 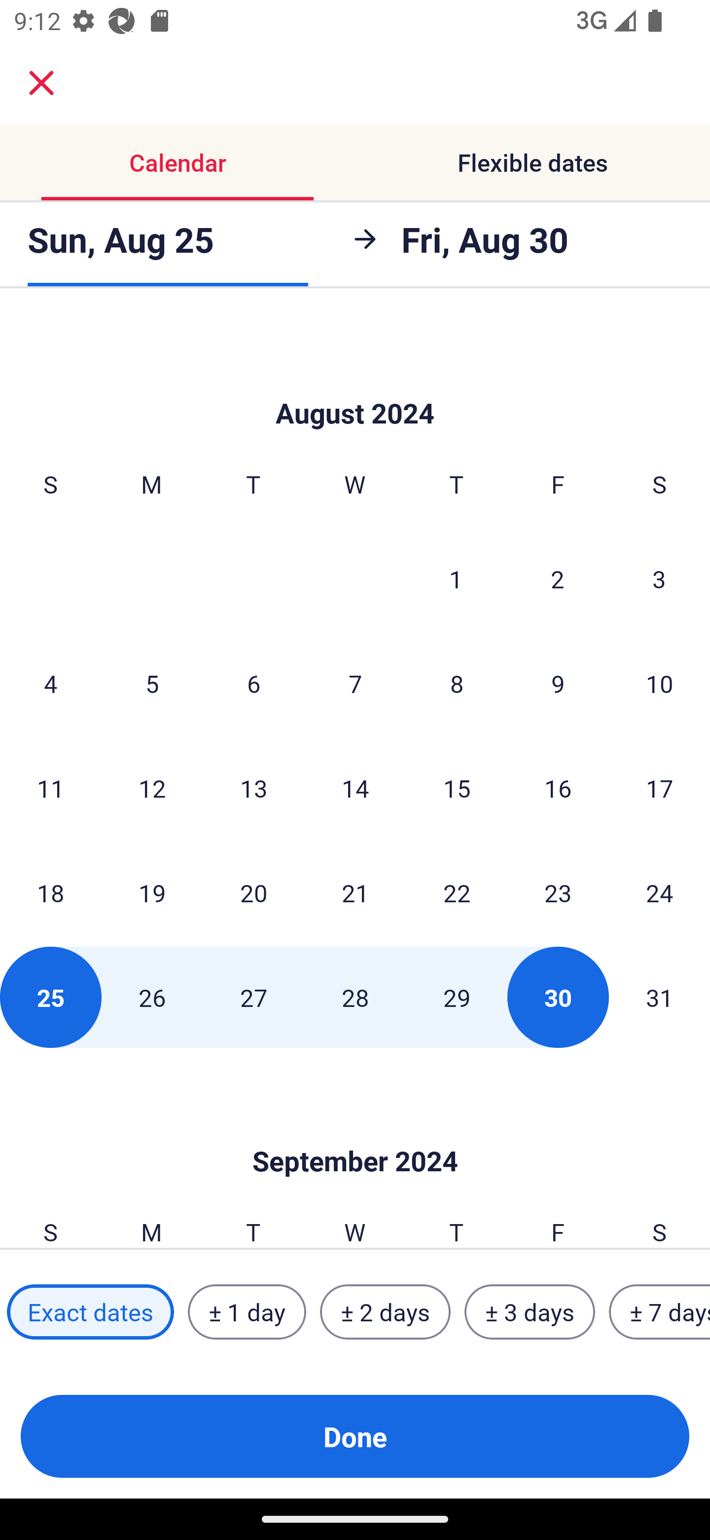 I want to click on 13 Tuesday, August 13, 2024, so click(x=253, y=788).